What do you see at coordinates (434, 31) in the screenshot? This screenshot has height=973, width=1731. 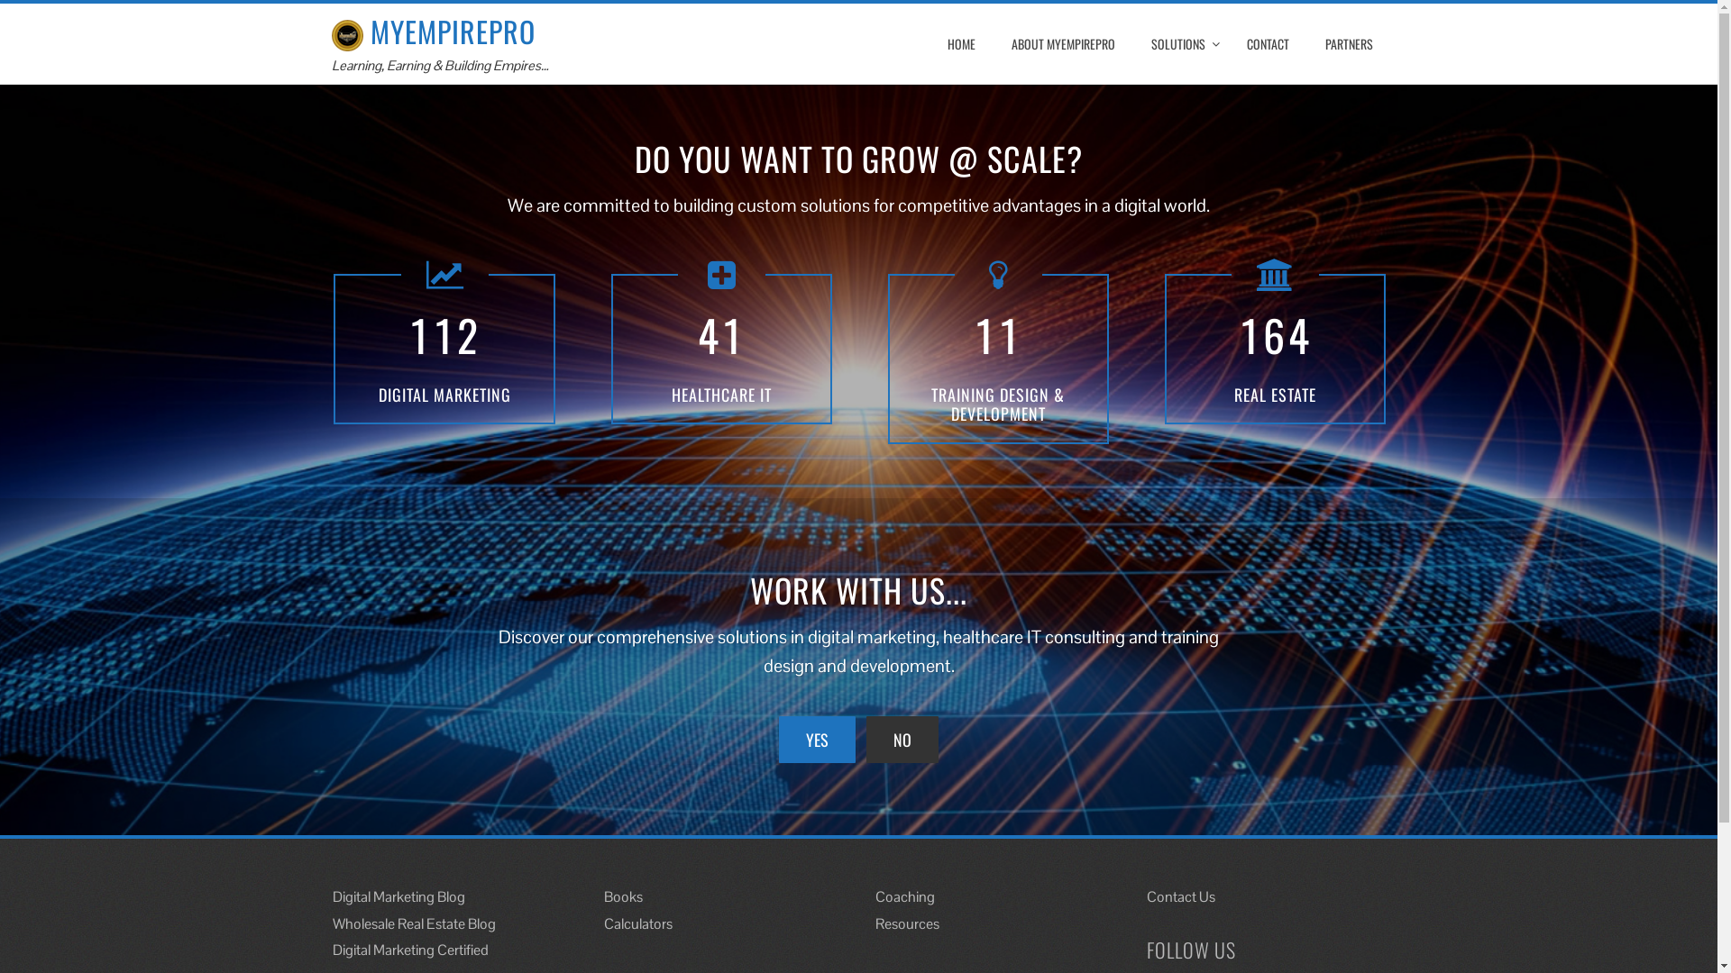 I see `MYEMPIREPRO` at bounding box center [434, 31].